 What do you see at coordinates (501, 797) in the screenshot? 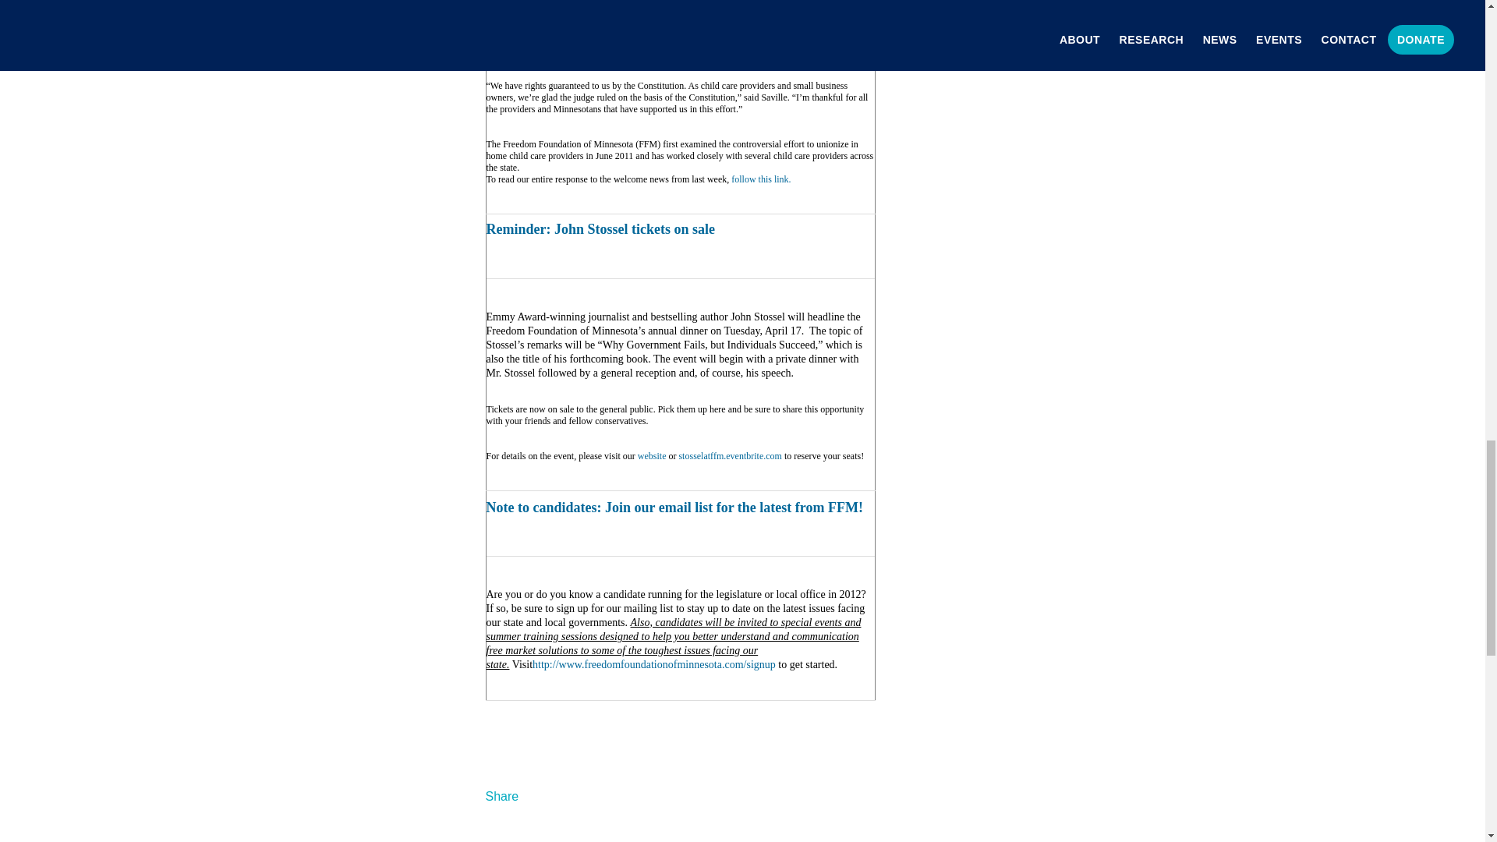
I see `Share` at bounding box center [501, 797].